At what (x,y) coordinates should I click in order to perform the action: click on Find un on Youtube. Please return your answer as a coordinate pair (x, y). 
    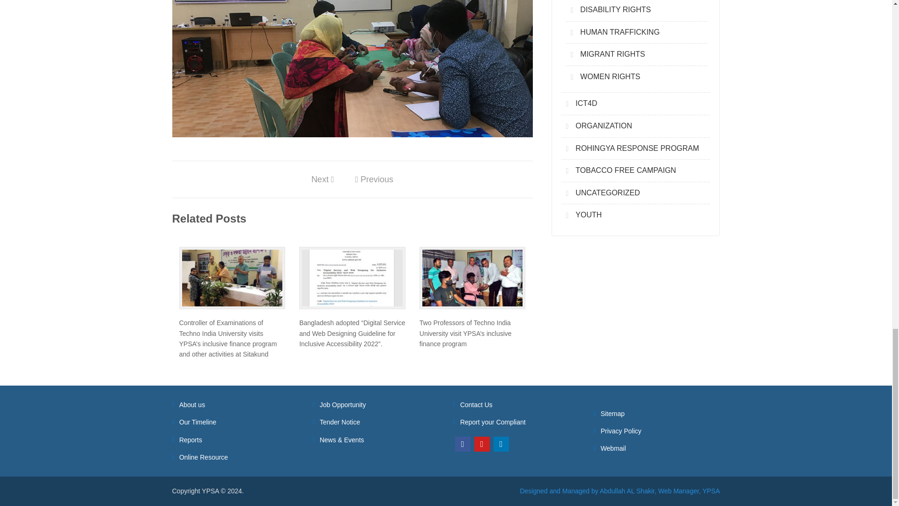
    Looking at the image, I should click on (481, 444).